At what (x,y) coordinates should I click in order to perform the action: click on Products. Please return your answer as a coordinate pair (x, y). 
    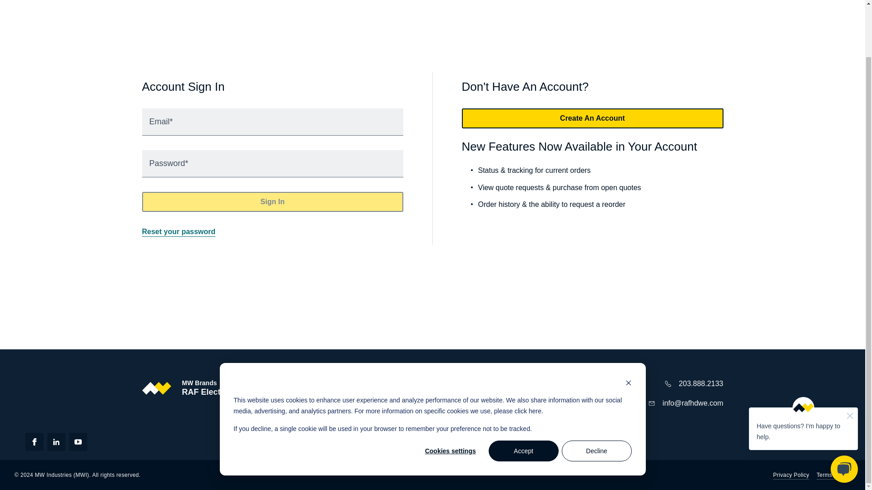
    Looking at the image, I should click on (381, 402).